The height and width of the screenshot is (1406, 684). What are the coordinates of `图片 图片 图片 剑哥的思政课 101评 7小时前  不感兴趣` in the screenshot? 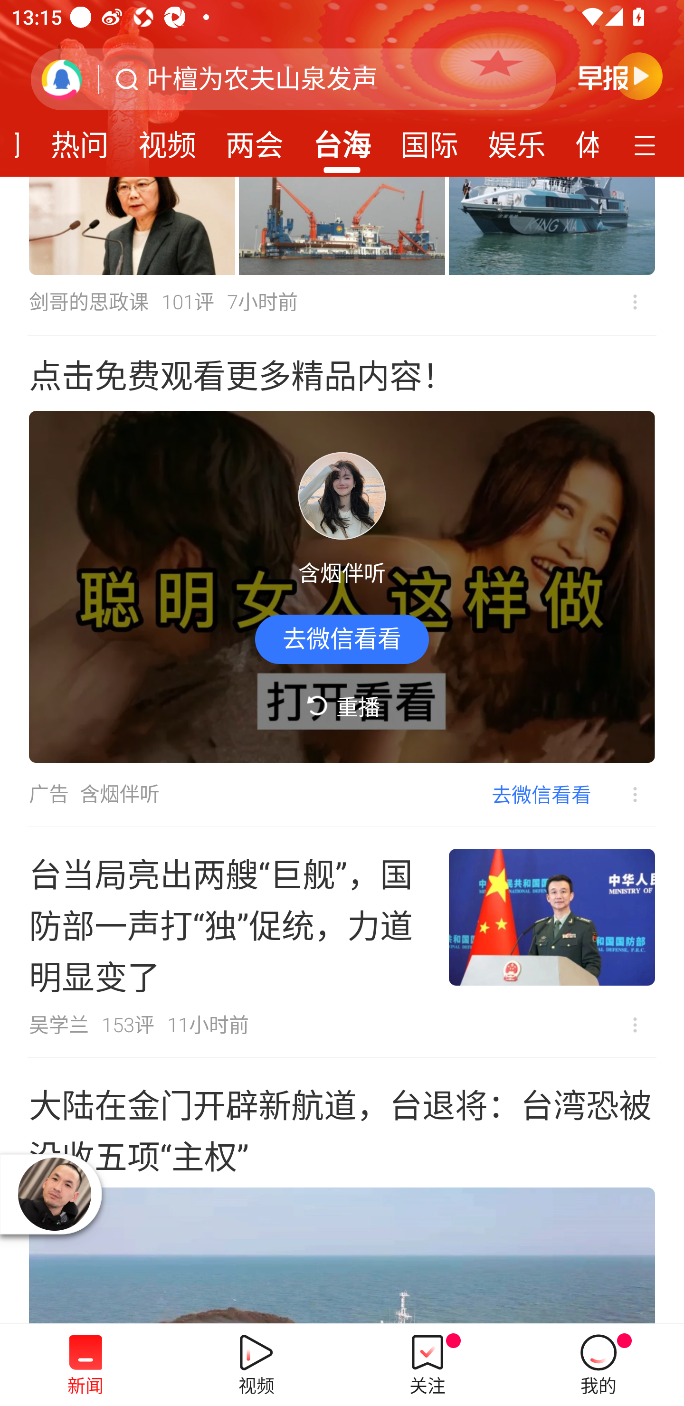 It's located at (342, 256).